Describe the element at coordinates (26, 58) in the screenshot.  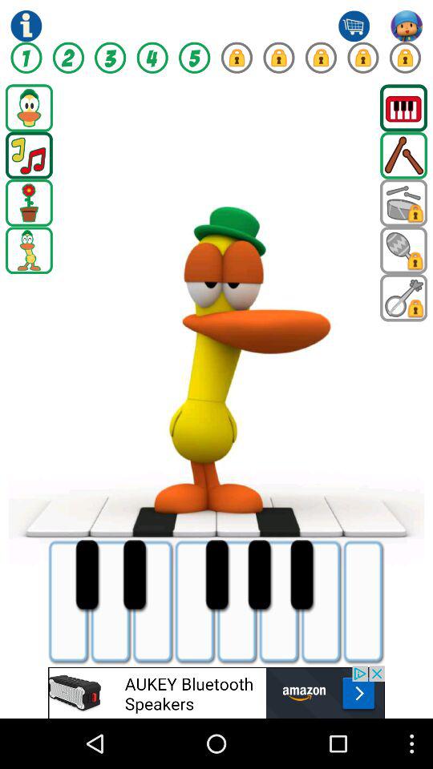
I see `number selection` at that location.